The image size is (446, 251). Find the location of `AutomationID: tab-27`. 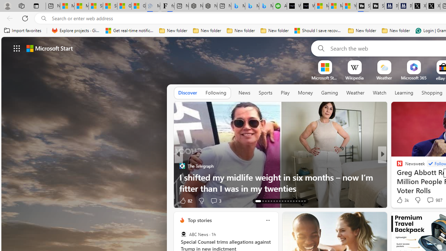

AutomationID: tab-27 is located at coordinates (299, 201).